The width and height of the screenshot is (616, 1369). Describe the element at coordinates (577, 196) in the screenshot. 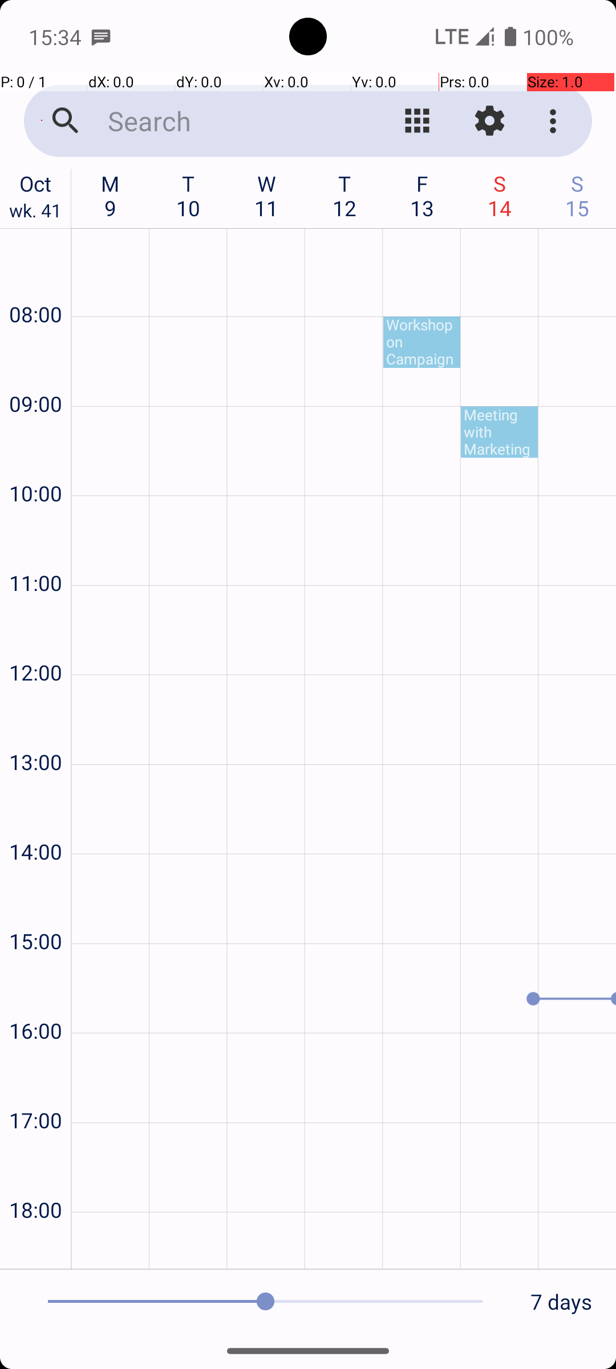

I see `S
15` at that location.